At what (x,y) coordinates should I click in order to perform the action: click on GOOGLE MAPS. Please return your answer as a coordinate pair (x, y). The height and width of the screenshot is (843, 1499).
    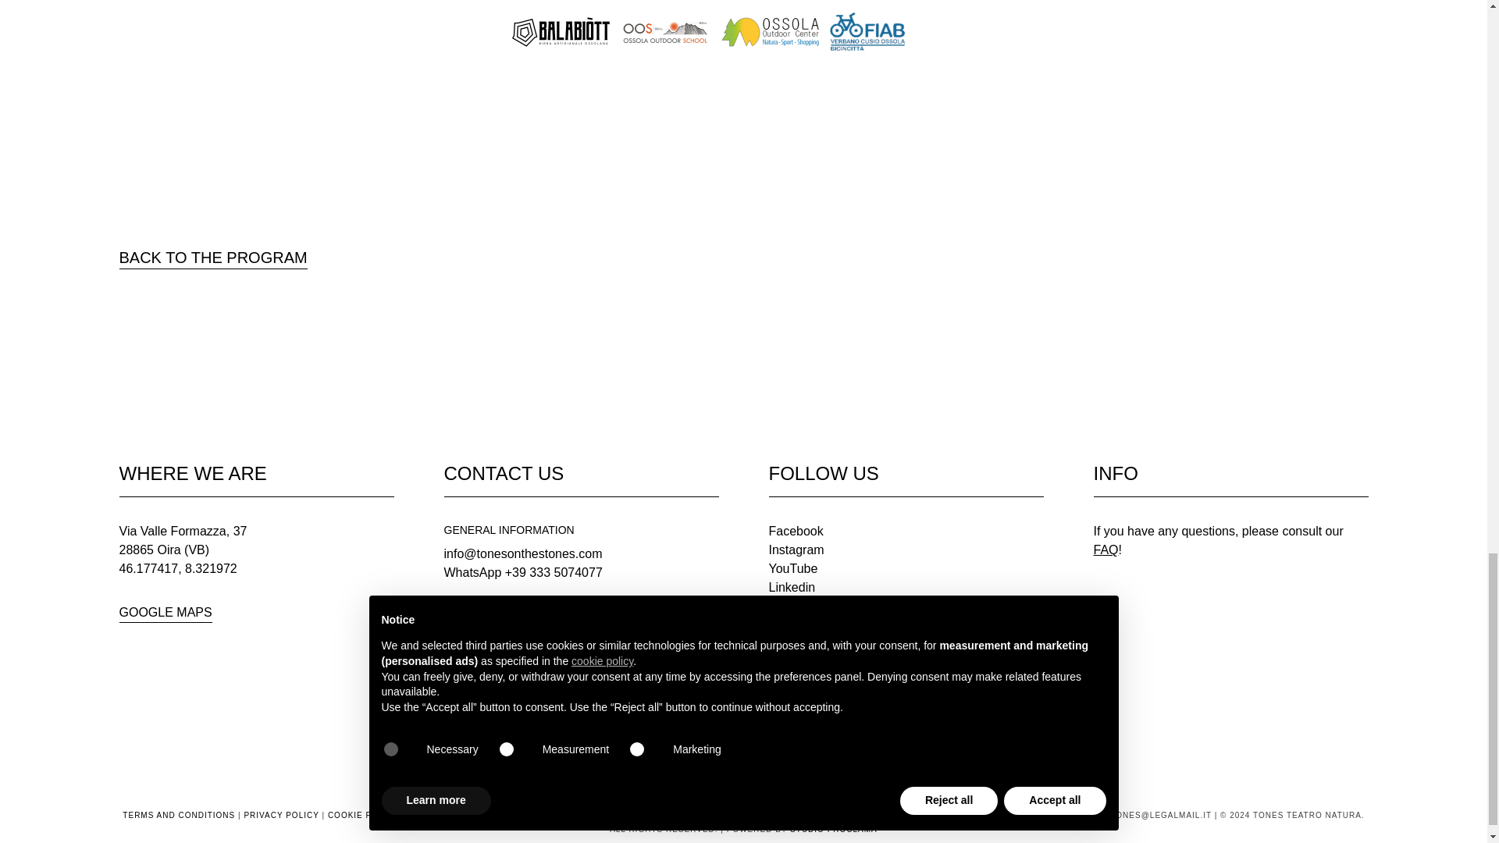
    Looking at the image, I should click on (164, 614).